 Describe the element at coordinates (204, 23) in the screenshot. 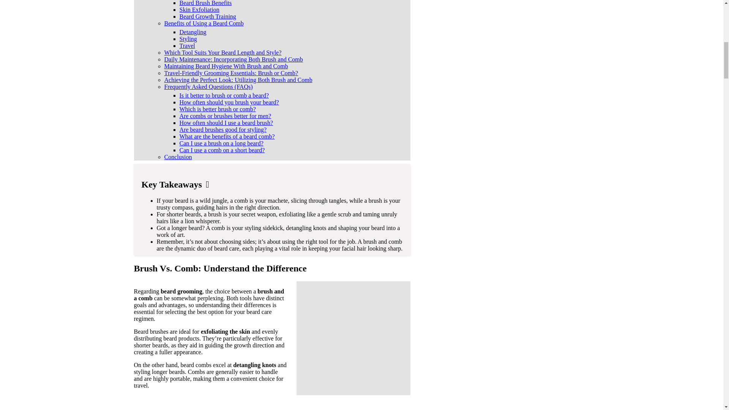

I see `Benefits of Using a Beard Comb` at that location.